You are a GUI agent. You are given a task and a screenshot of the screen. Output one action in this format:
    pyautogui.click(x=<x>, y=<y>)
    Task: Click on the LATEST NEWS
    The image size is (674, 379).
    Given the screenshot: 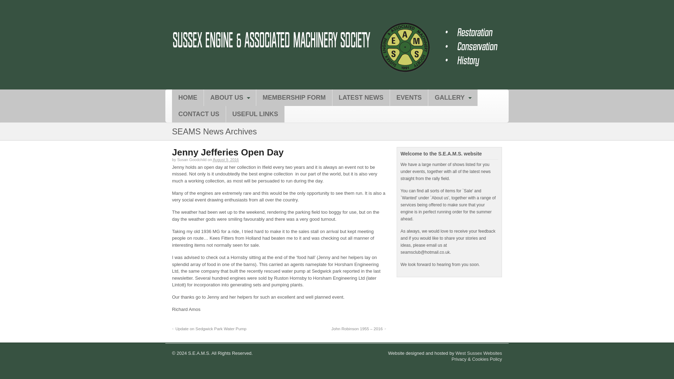 What is the action you would take?
    pyautogui.click(x=361, y=98)
    